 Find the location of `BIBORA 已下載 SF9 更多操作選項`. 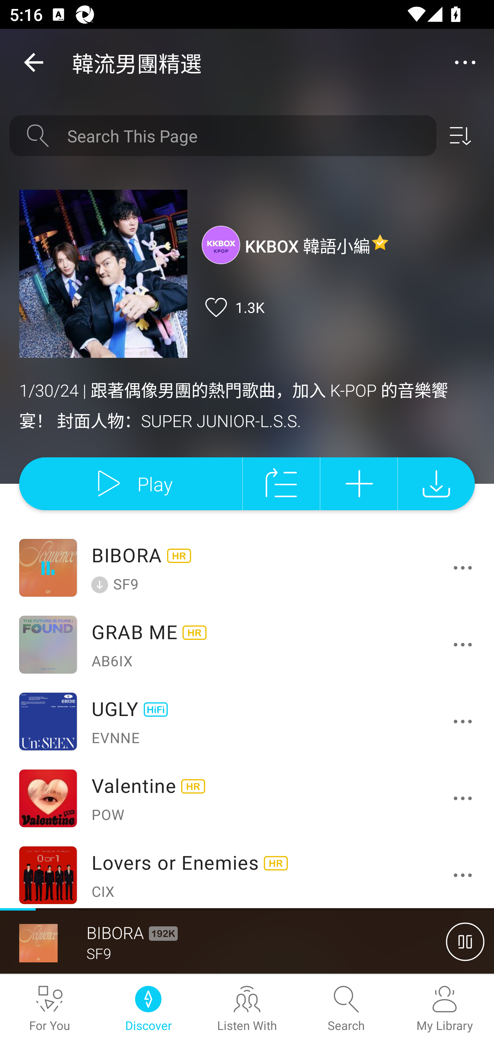

BIBORA 已下載 SF9 更多操作選項 is located at coordinates (247, 568).